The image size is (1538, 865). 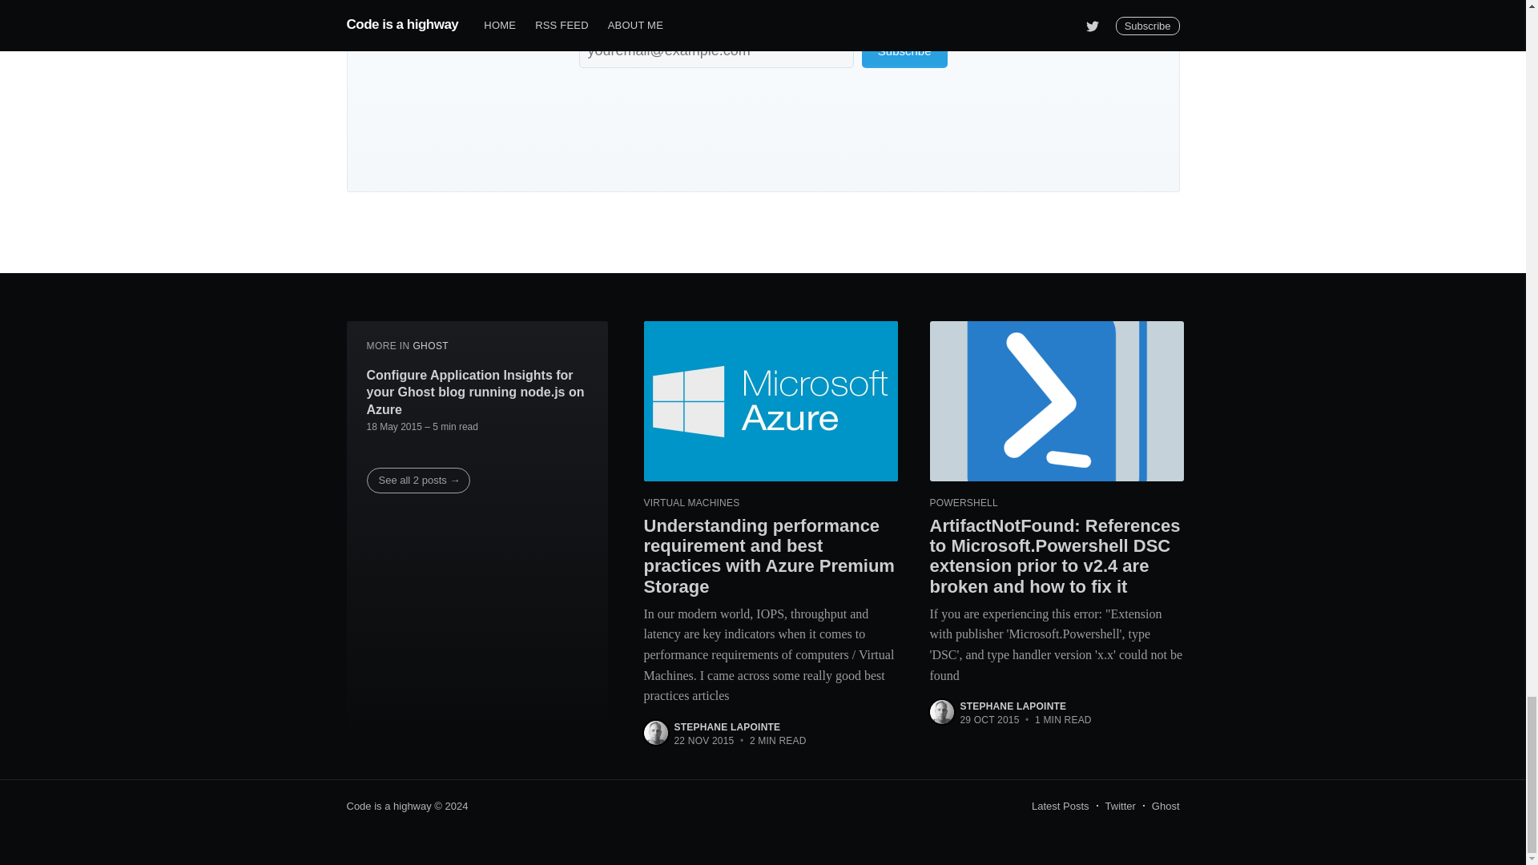 What do you see at coordinates (1061, 806) in the screenshot?
I see `Latest Posts` at bounding box center [1061, 806].